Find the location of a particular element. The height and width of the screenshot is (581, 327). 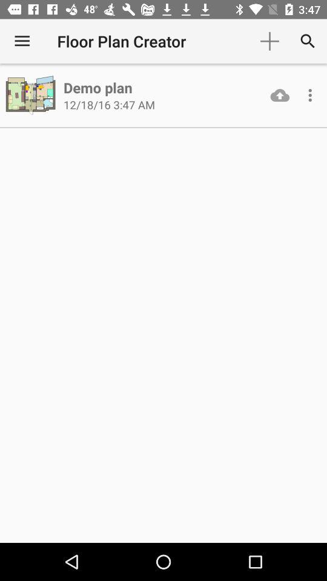

turn on the icon next to 12 18 16 item is located at coordinates (280, 95).